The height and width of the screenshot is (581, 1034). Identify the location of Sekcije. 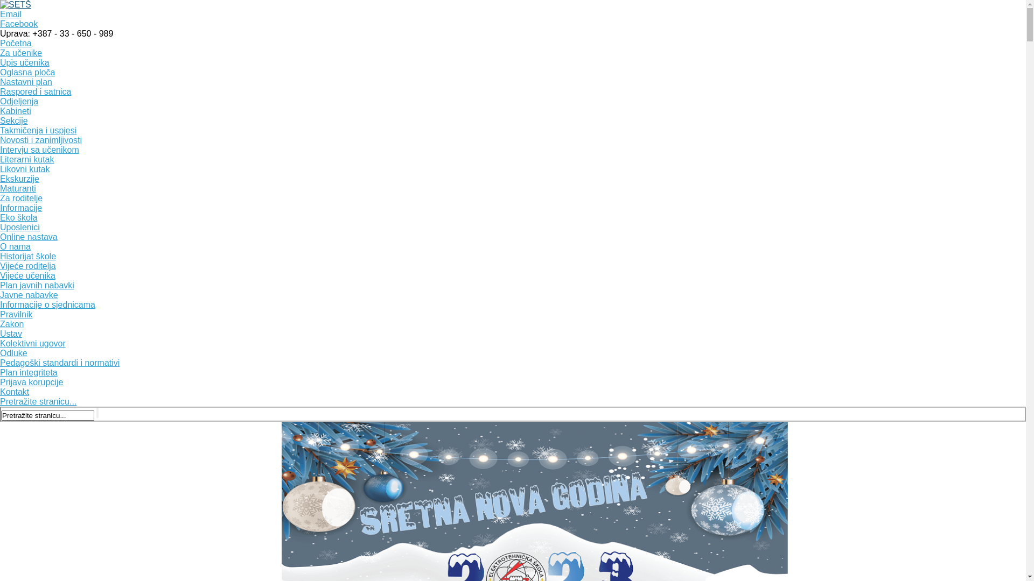
(14, 121).